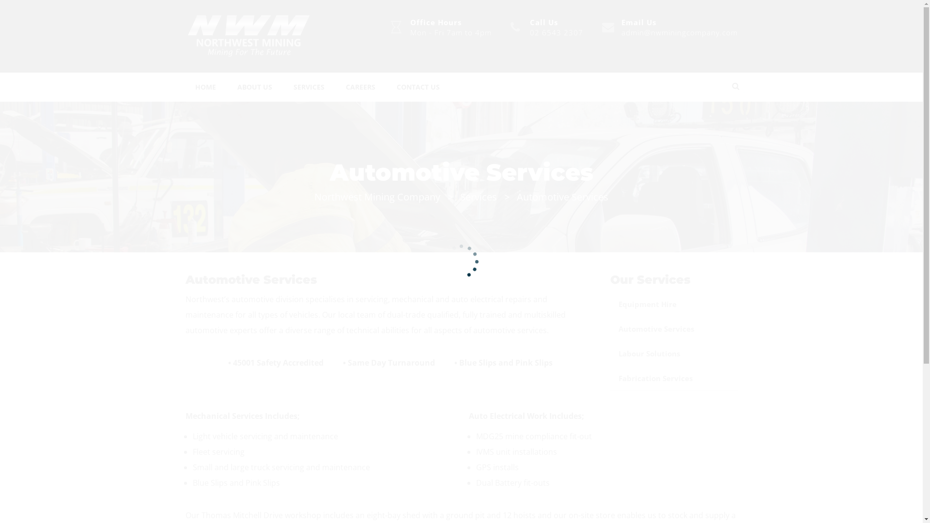  What do you see at coordinates (3, 11) in the screenshot?
I see `Search` at bounding box center [3, 11].